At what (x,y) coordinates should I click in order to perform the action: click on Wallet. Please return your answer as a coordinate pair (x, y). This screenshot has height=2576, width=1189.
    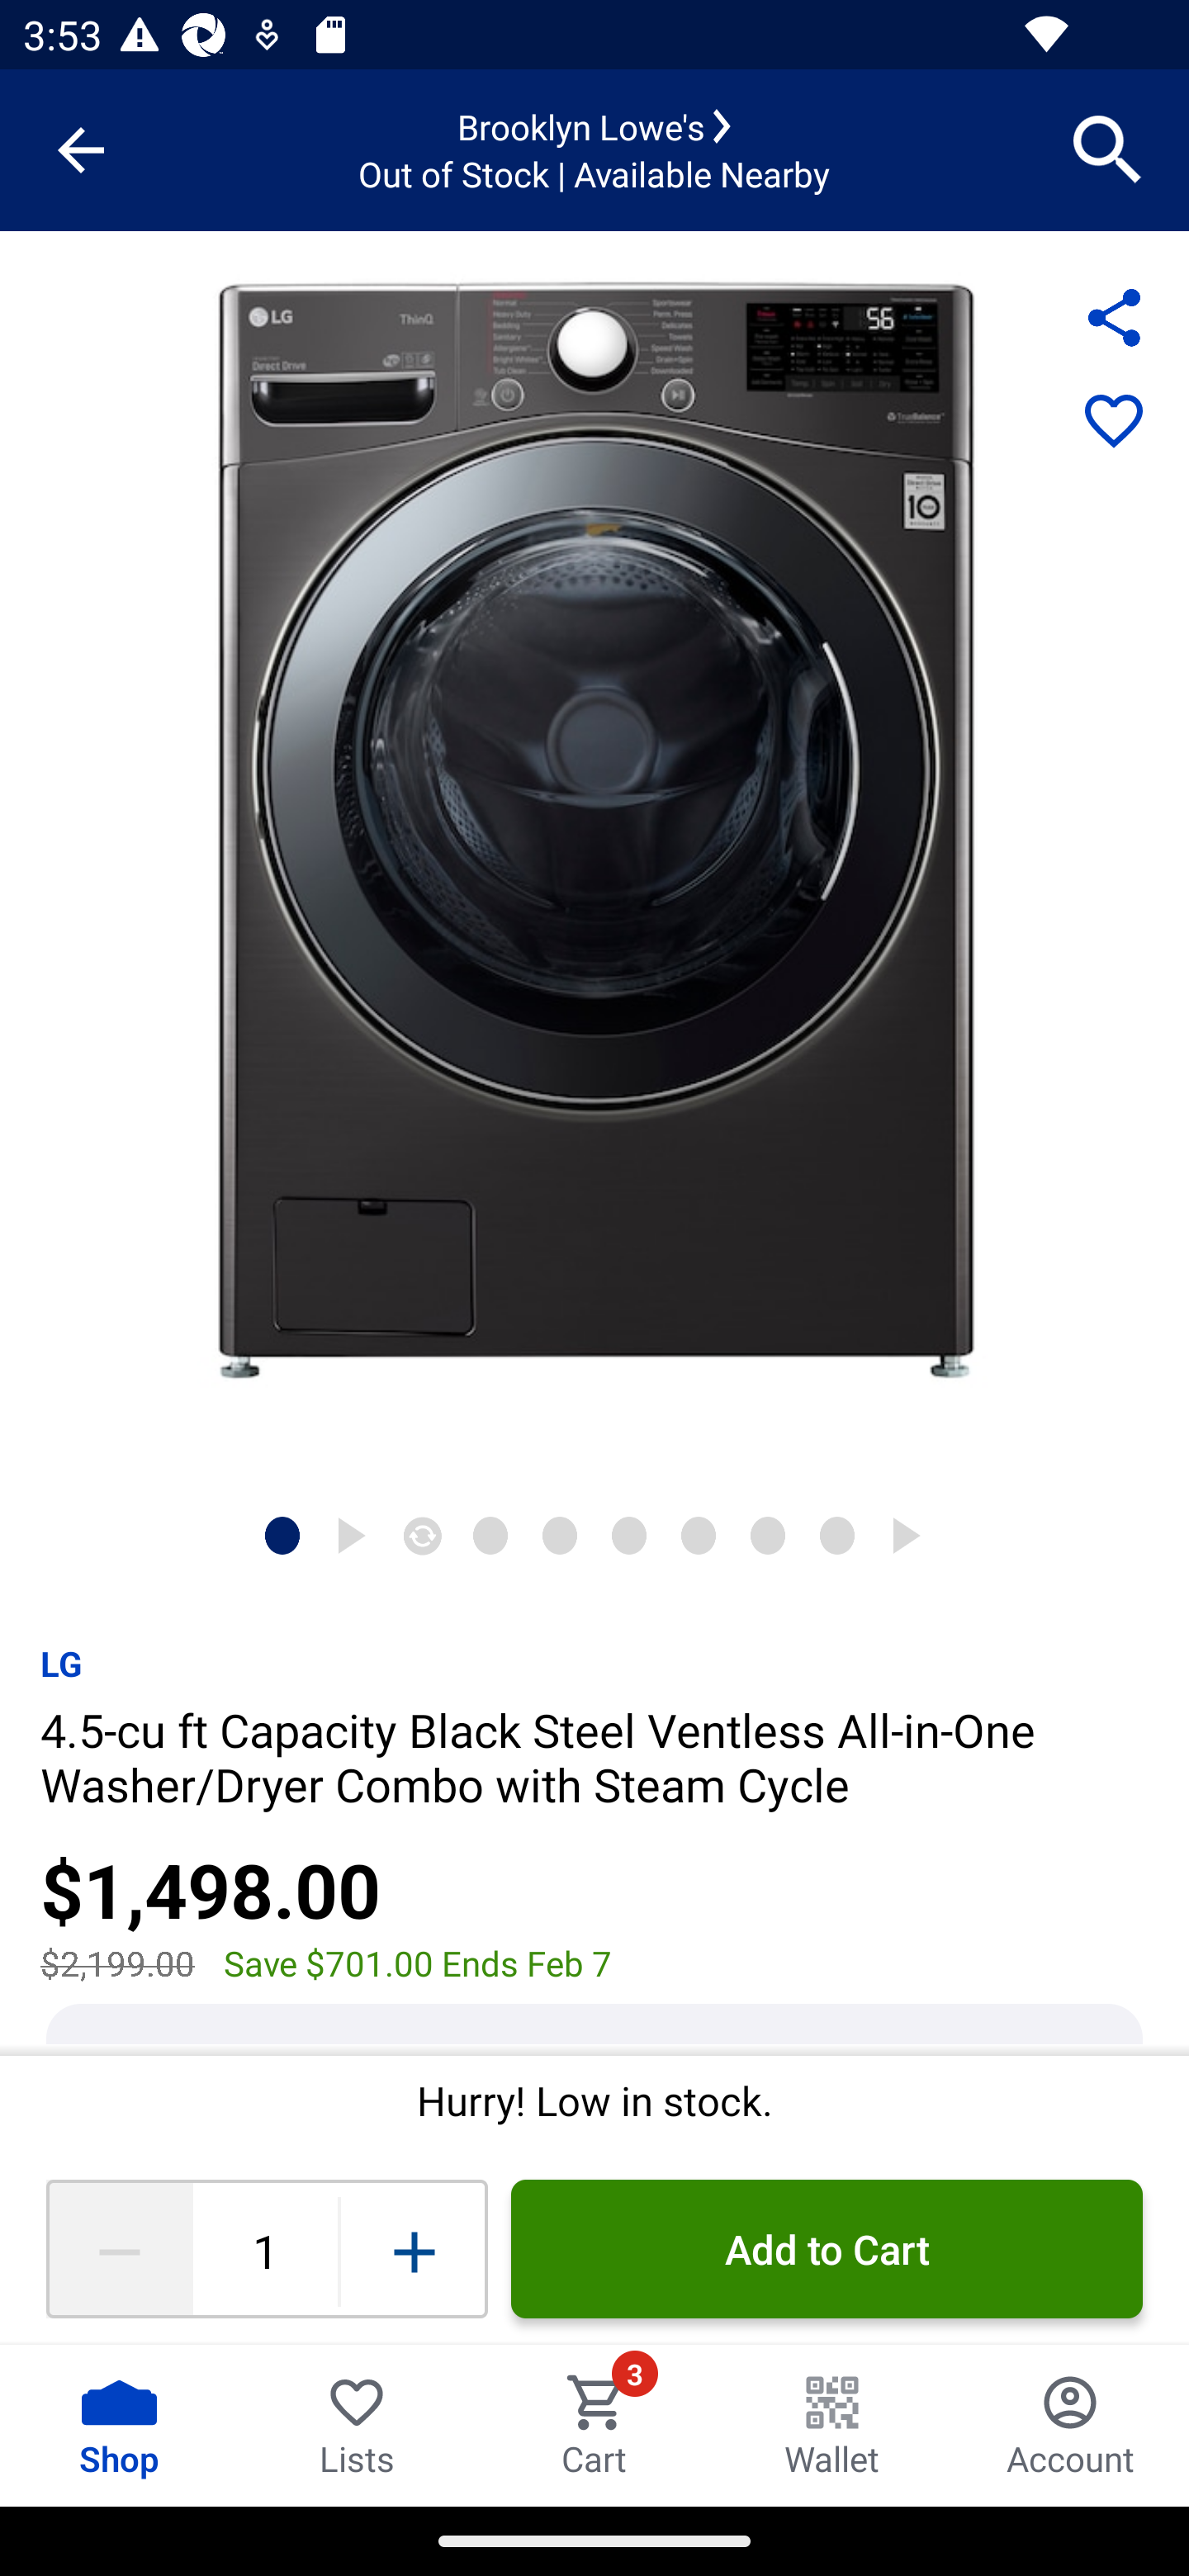
    Looking at the image, I should click on (832, 2425).